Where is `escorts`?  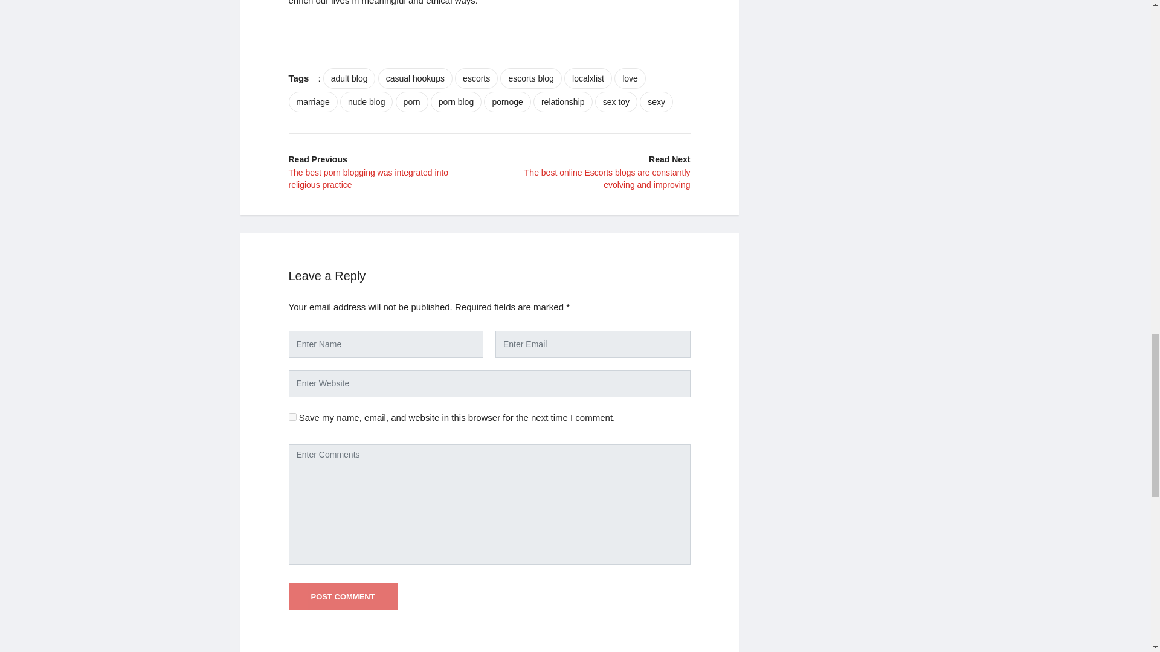 escorts is located at coordinates (476, 78).